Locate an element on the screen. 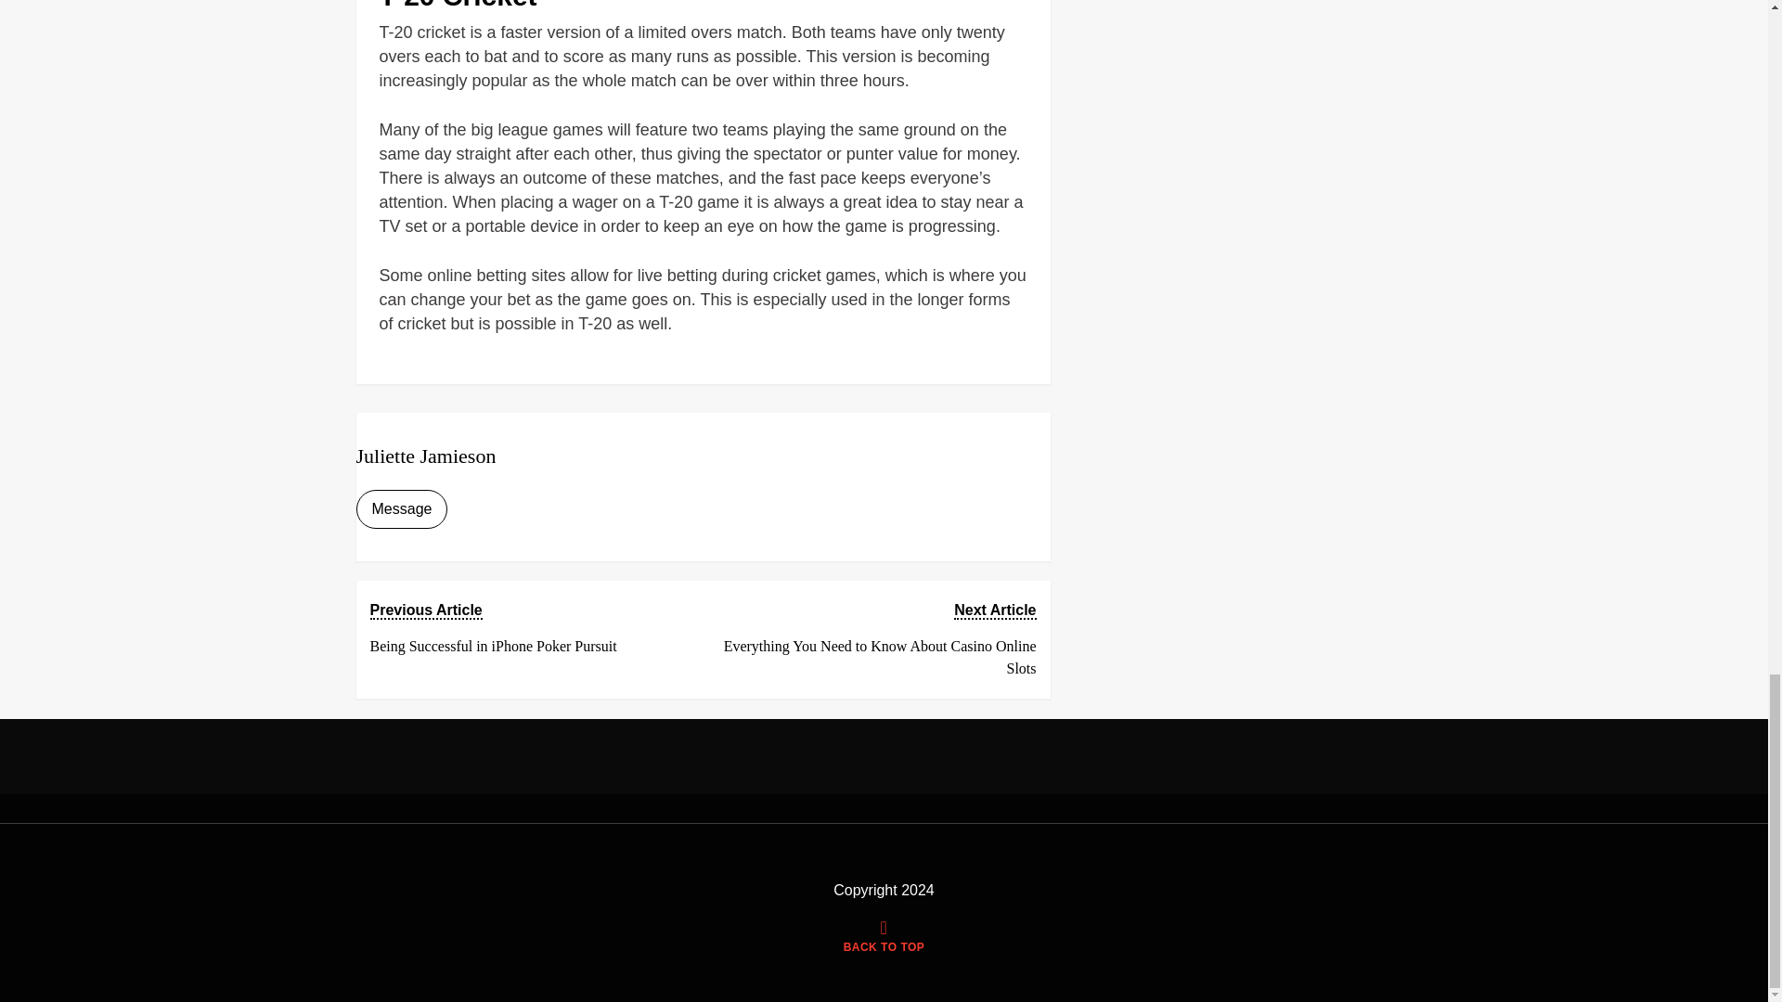 The height and width of the screenshot is (1002, 1782). Posts by Juliette Jamieson is located at coordinates (884, 938).